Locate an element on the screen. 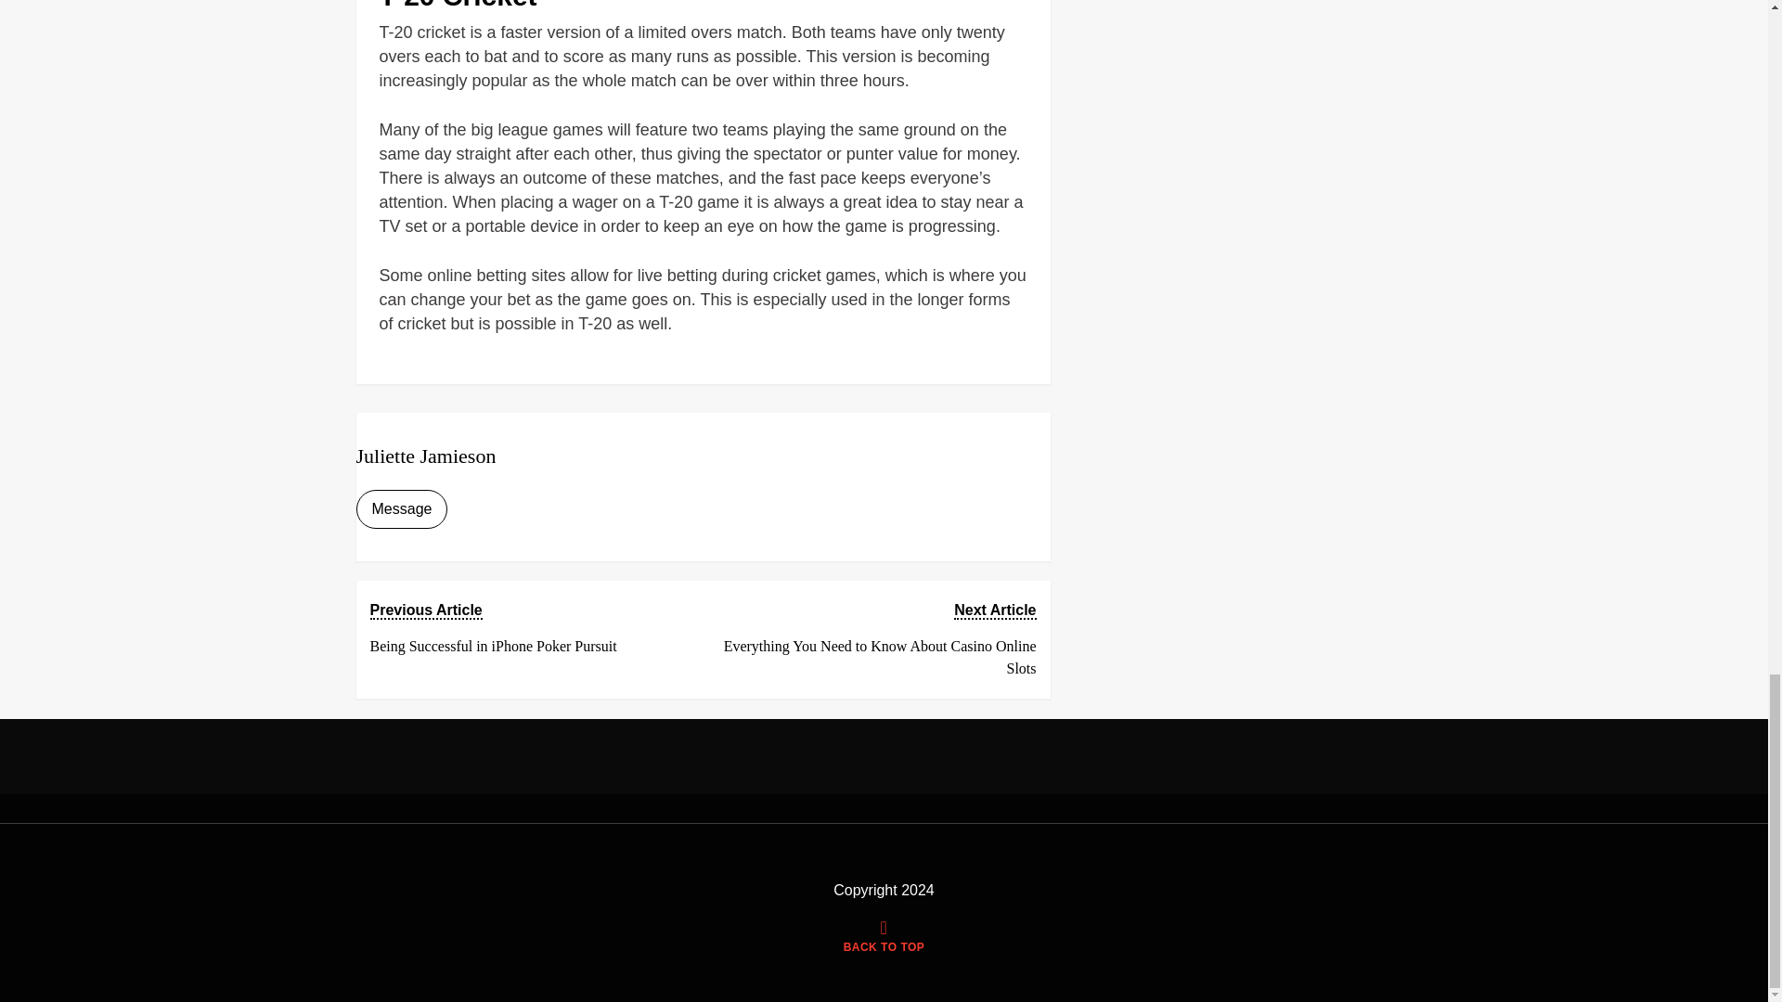 The height and width of the screenshot is (1002, 1782). Posts by Juliette Jamieson is located at coordinates (884, 938).